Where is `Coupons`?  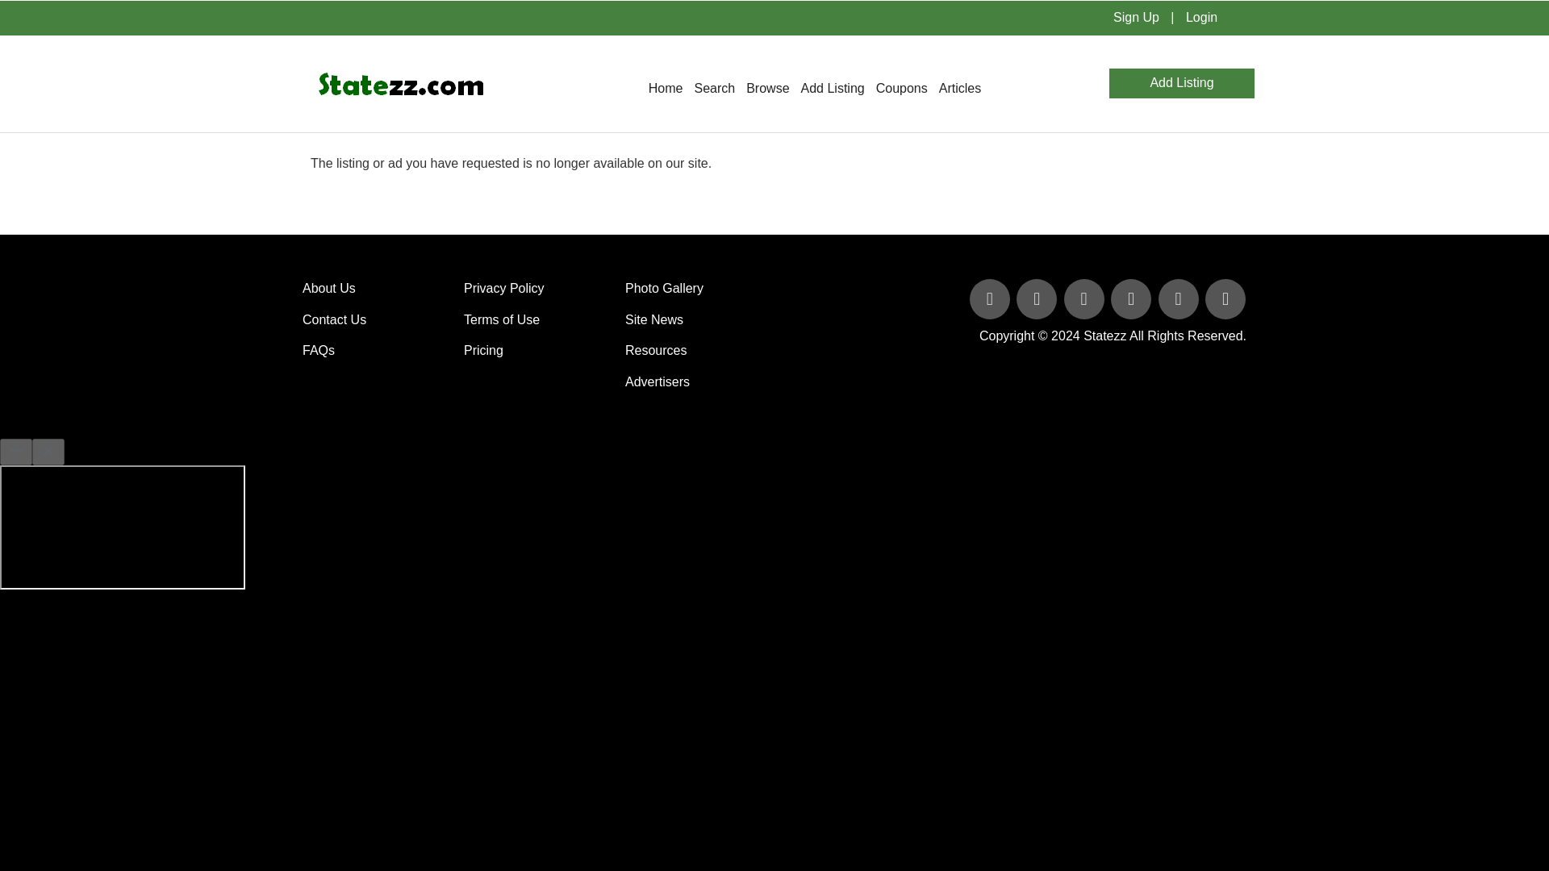
Coupons is located at coordinates (902, 89).